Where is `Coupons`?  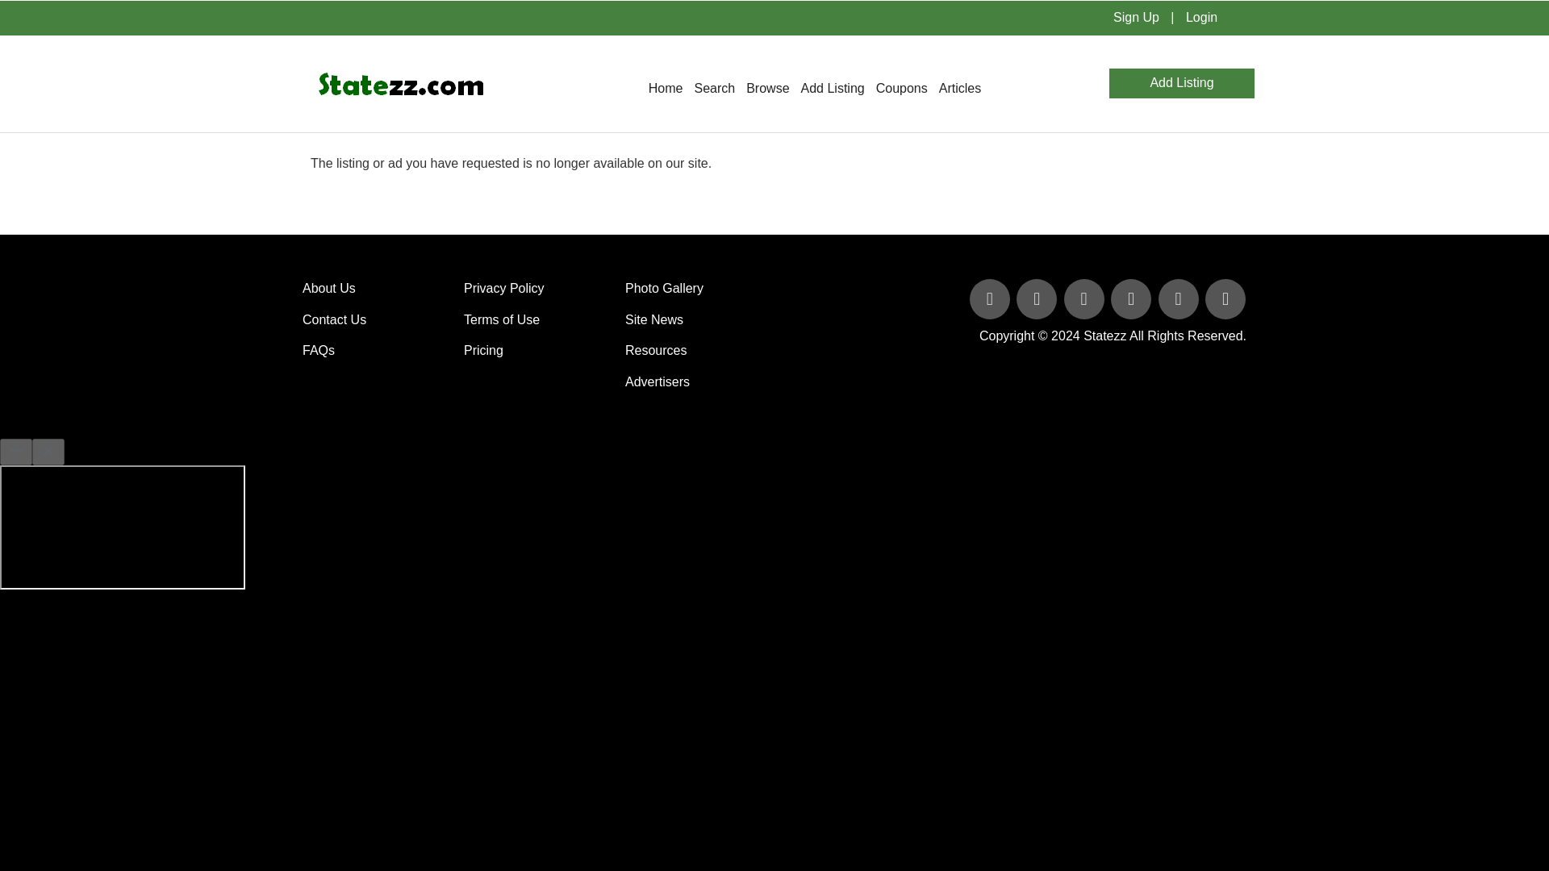
Coupons is located at coordinates (902, 89).